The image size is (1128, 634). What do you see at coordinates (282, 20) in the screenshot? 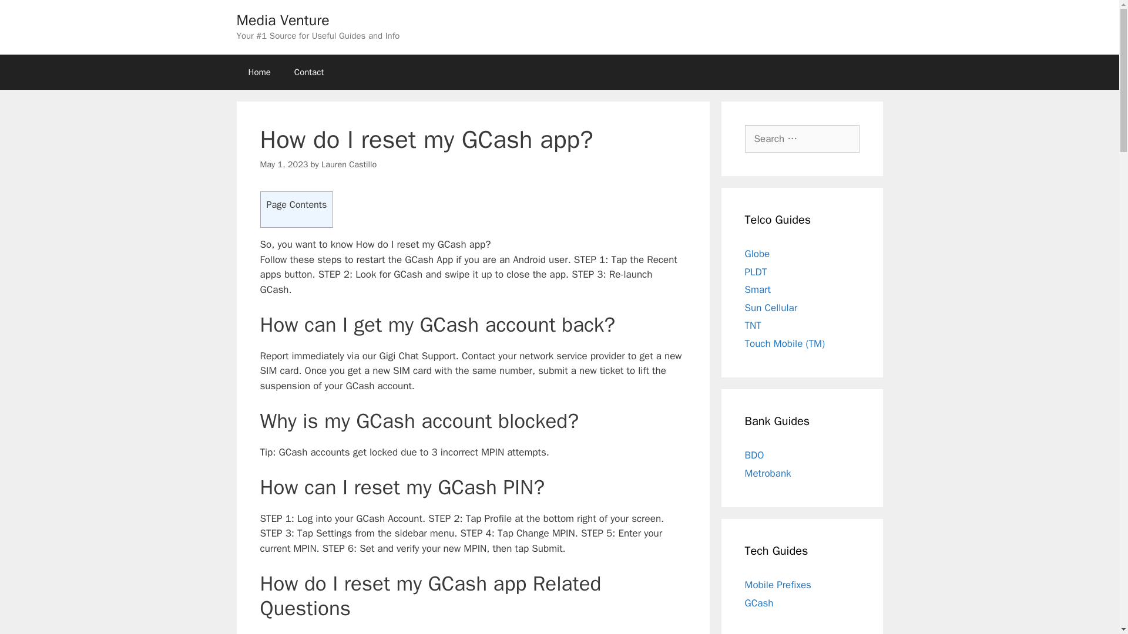
I see `Media Venture` at bounding box center [282, 20].